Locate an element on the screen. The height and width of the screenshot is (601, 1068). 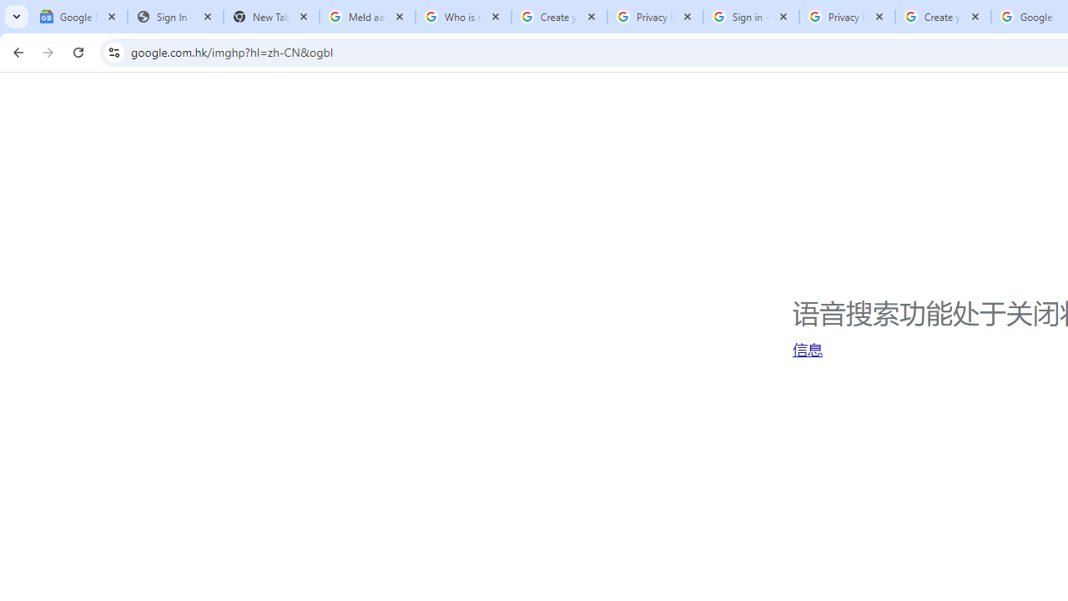
New Tab is located at coordinates (270, 17).